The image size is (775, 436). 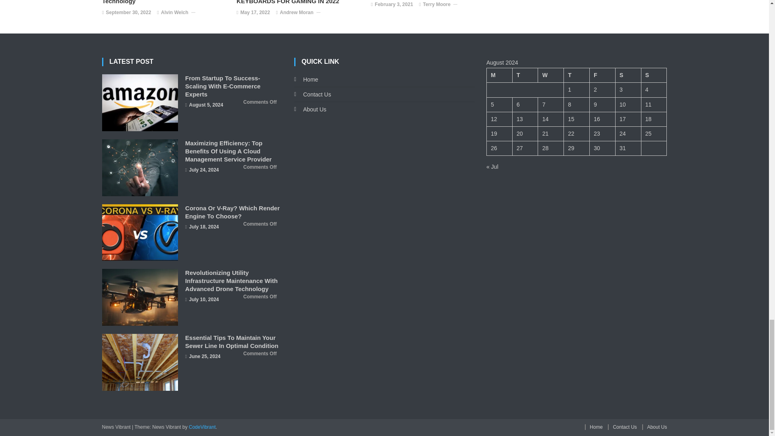 I want to click on Monday, so click(x=499, y=75).